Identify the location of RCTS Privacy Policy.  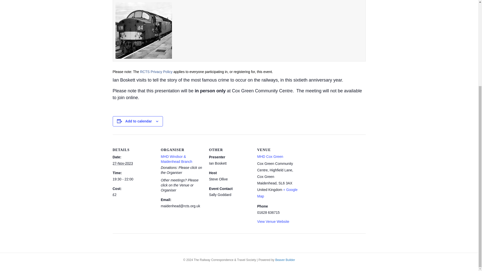
(156, 72).